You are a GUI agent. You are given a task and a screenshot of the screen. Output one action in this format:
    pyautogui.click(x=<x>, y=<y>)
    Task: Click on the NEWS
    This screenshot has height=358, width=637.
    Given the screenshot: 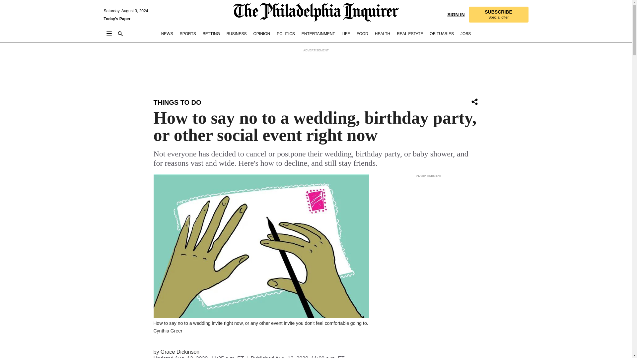 What is the action you would take?
    pyautogui.click(x=167, y=34)
    